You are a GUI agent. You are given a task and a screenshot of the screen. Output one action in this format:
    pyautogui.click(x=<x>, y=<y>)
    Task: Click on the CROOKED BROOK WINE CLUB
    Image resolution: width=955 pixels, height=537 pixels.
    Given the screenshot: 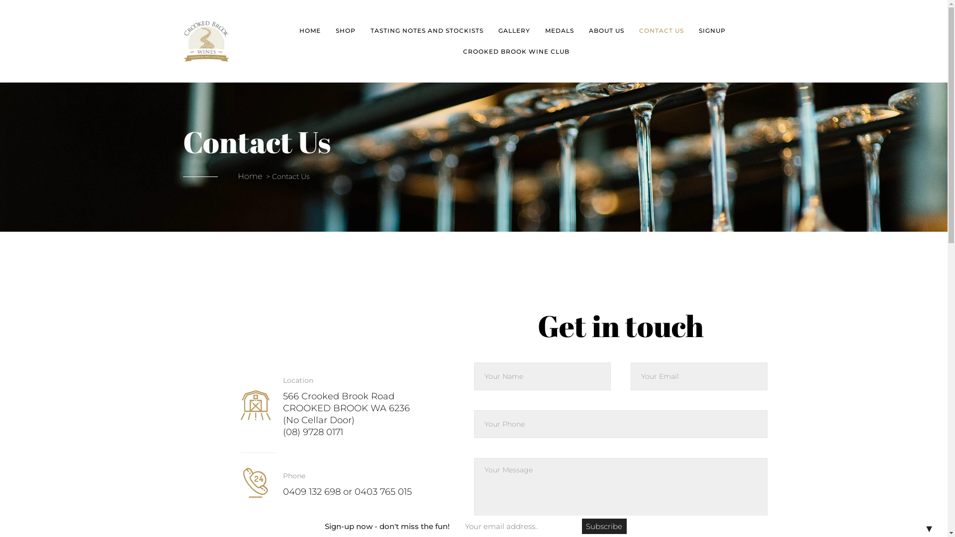 What is the action you would take?
    pyautogui.click(x=516, y=52)
    